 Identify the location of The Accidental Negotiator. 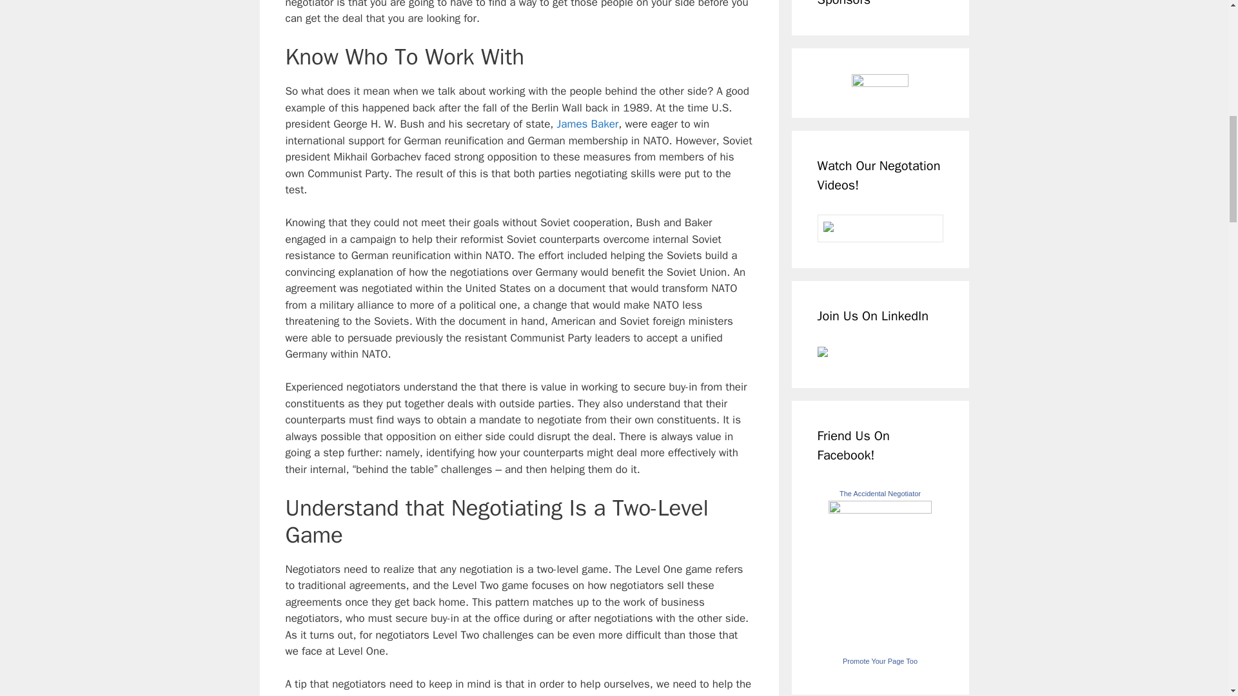
(879, 510).